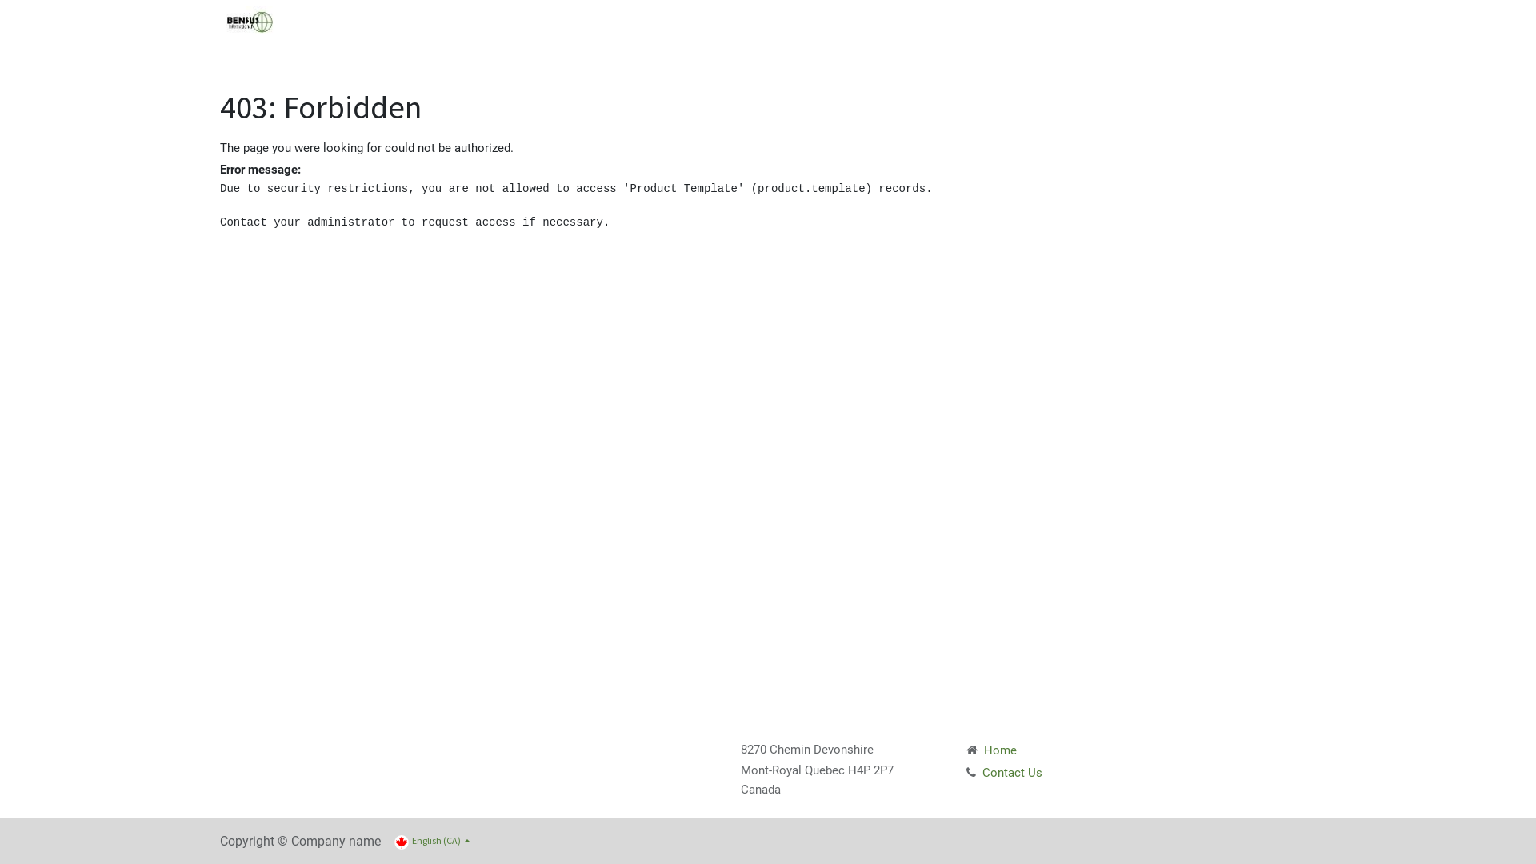  I want to click on Bensus Imports, so click(250, 22).